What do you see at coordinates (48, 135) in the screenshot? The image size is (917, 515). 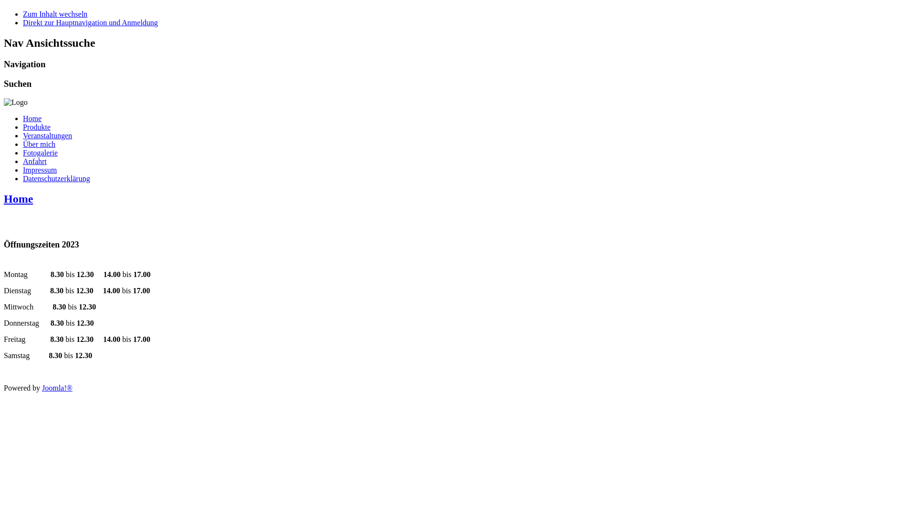 I see `Veranstaltungen` at bounding box center [48, 135].